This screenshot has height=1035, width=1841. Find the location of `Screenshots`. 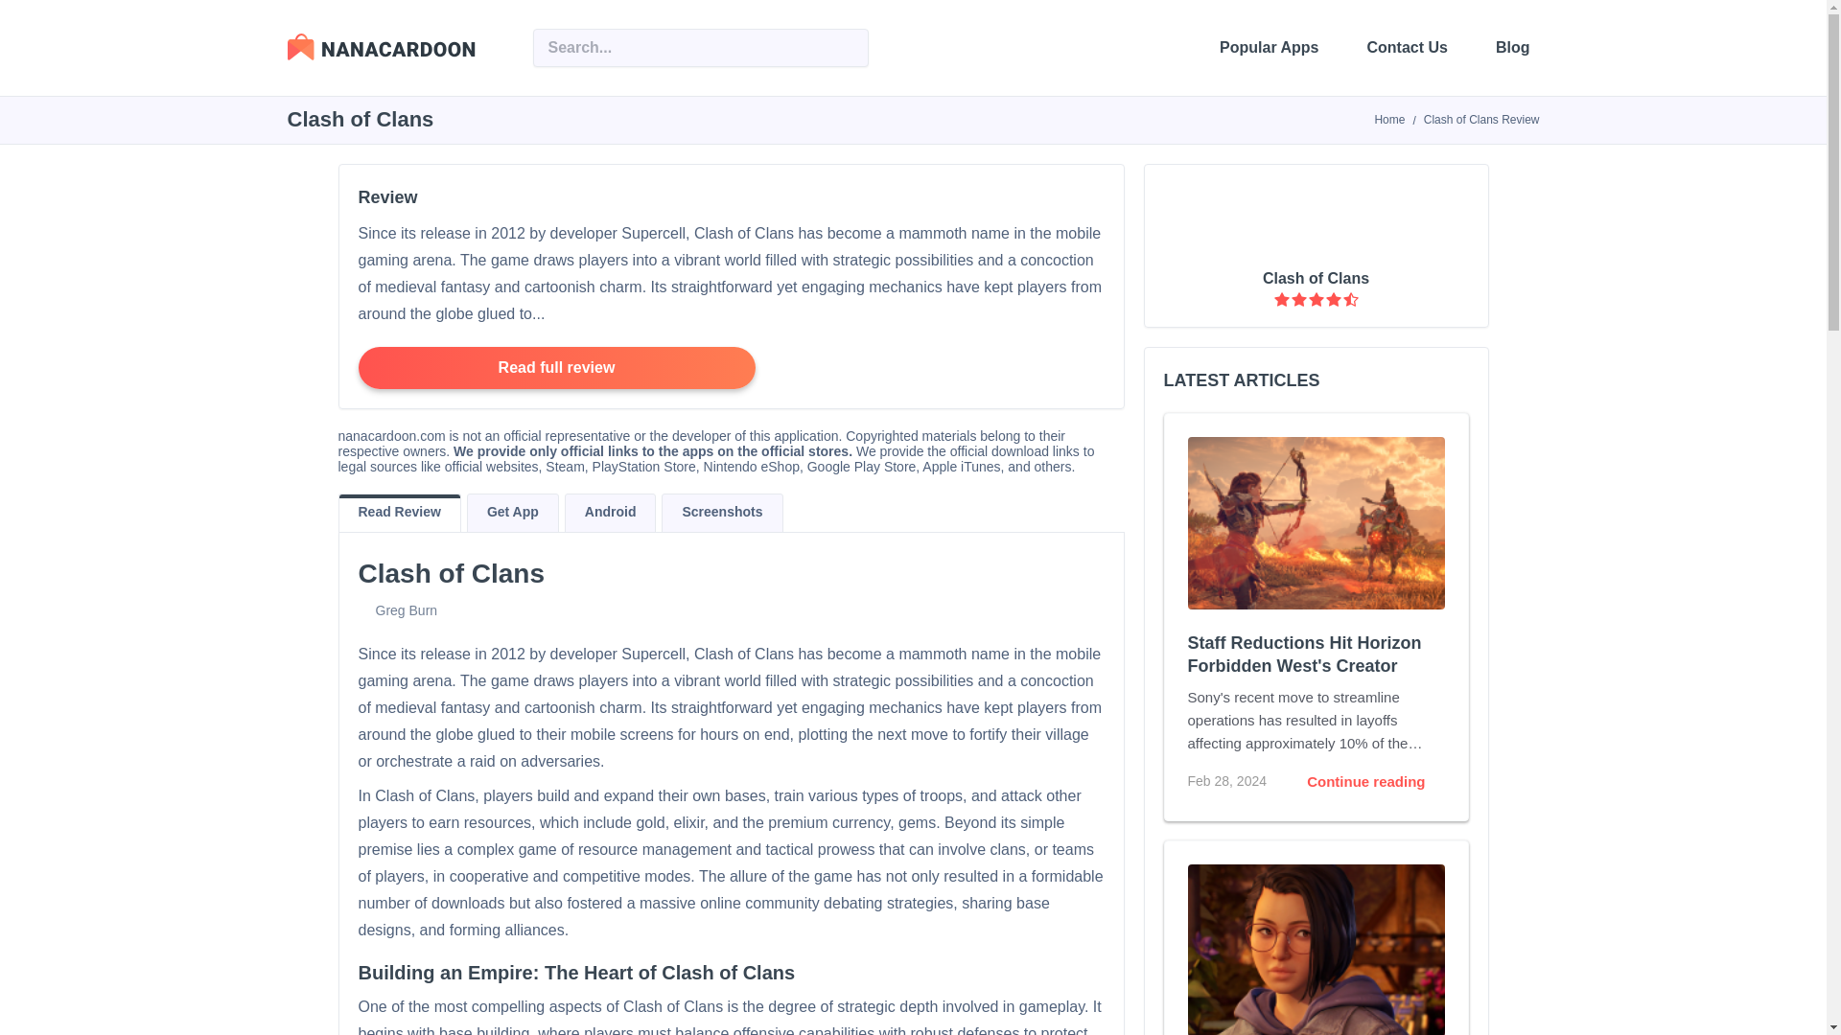

Screenshots is located at coordinates (721, 514).